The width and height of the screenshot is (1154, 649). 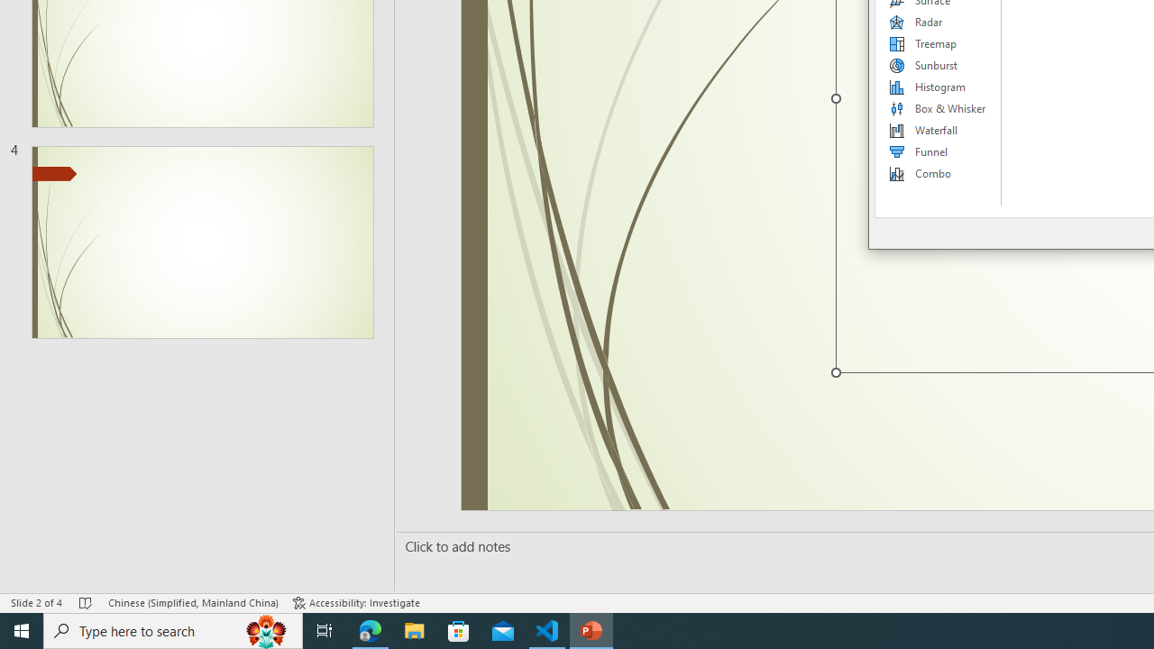 What do you see at coordinates (939, 130) in the screenshot?
I see `Waterfall` at bounding box center [939, 130].